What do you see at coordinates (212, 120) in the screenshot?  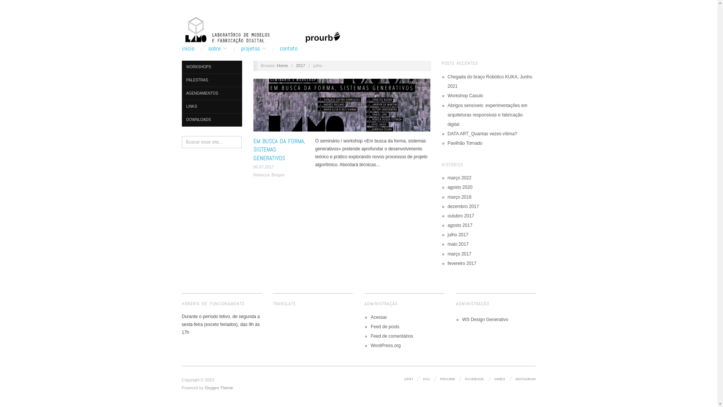 I see `DOWNLOADS` at bounding box center [212, 120].